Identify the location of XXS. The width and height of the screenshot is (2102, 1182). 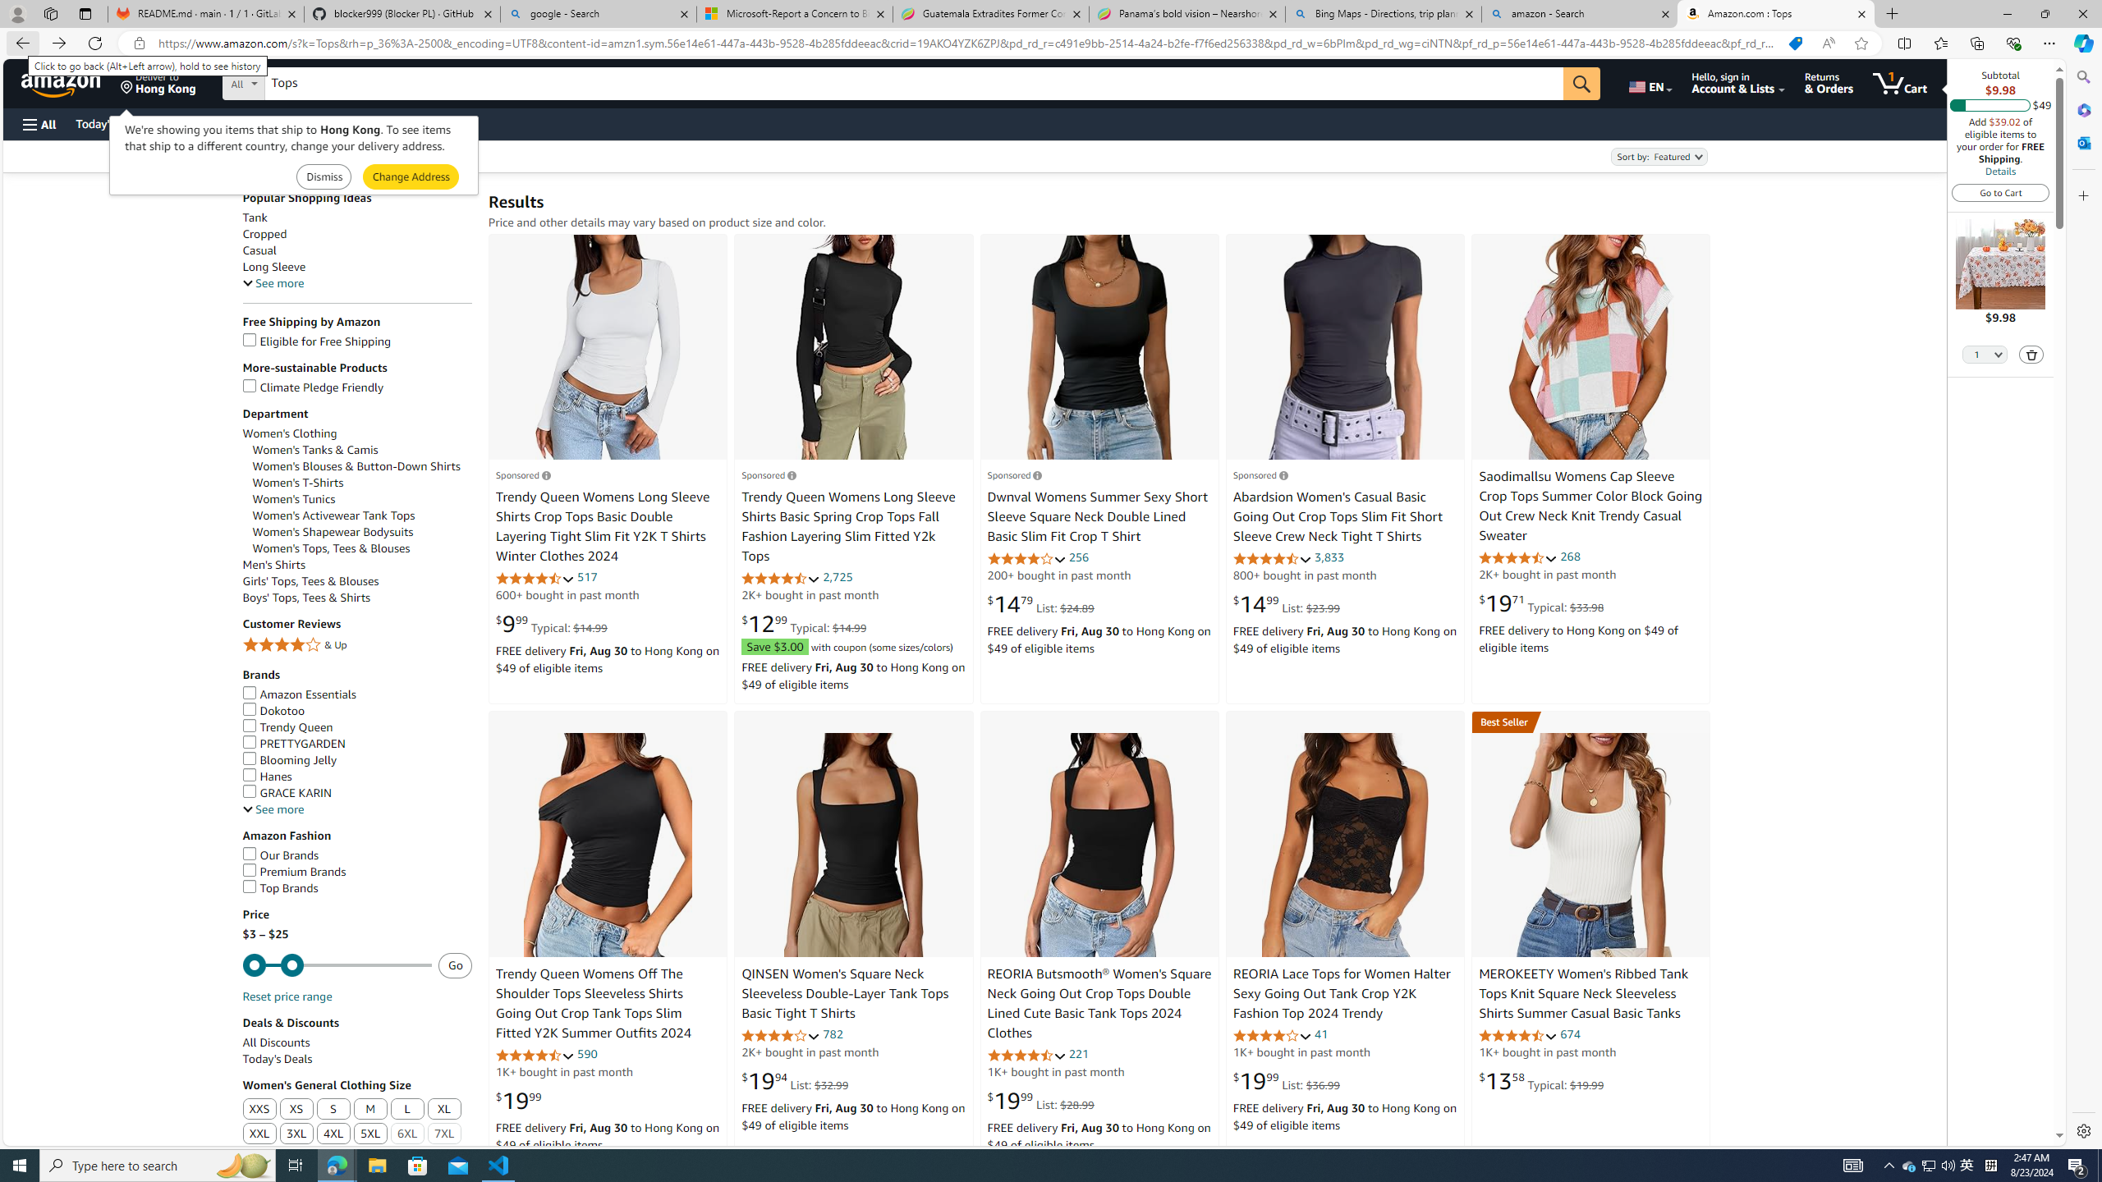
(259, 1109).